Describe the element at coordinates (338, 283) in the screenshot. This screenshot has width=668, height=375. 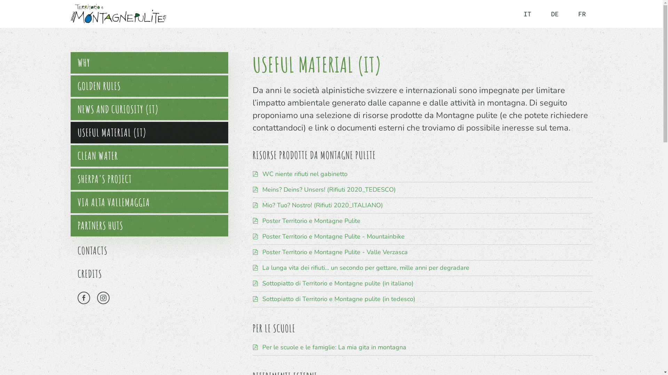
I see `Sottopiatto di Territorio e Montagne pulite (in italiano)` at that location.